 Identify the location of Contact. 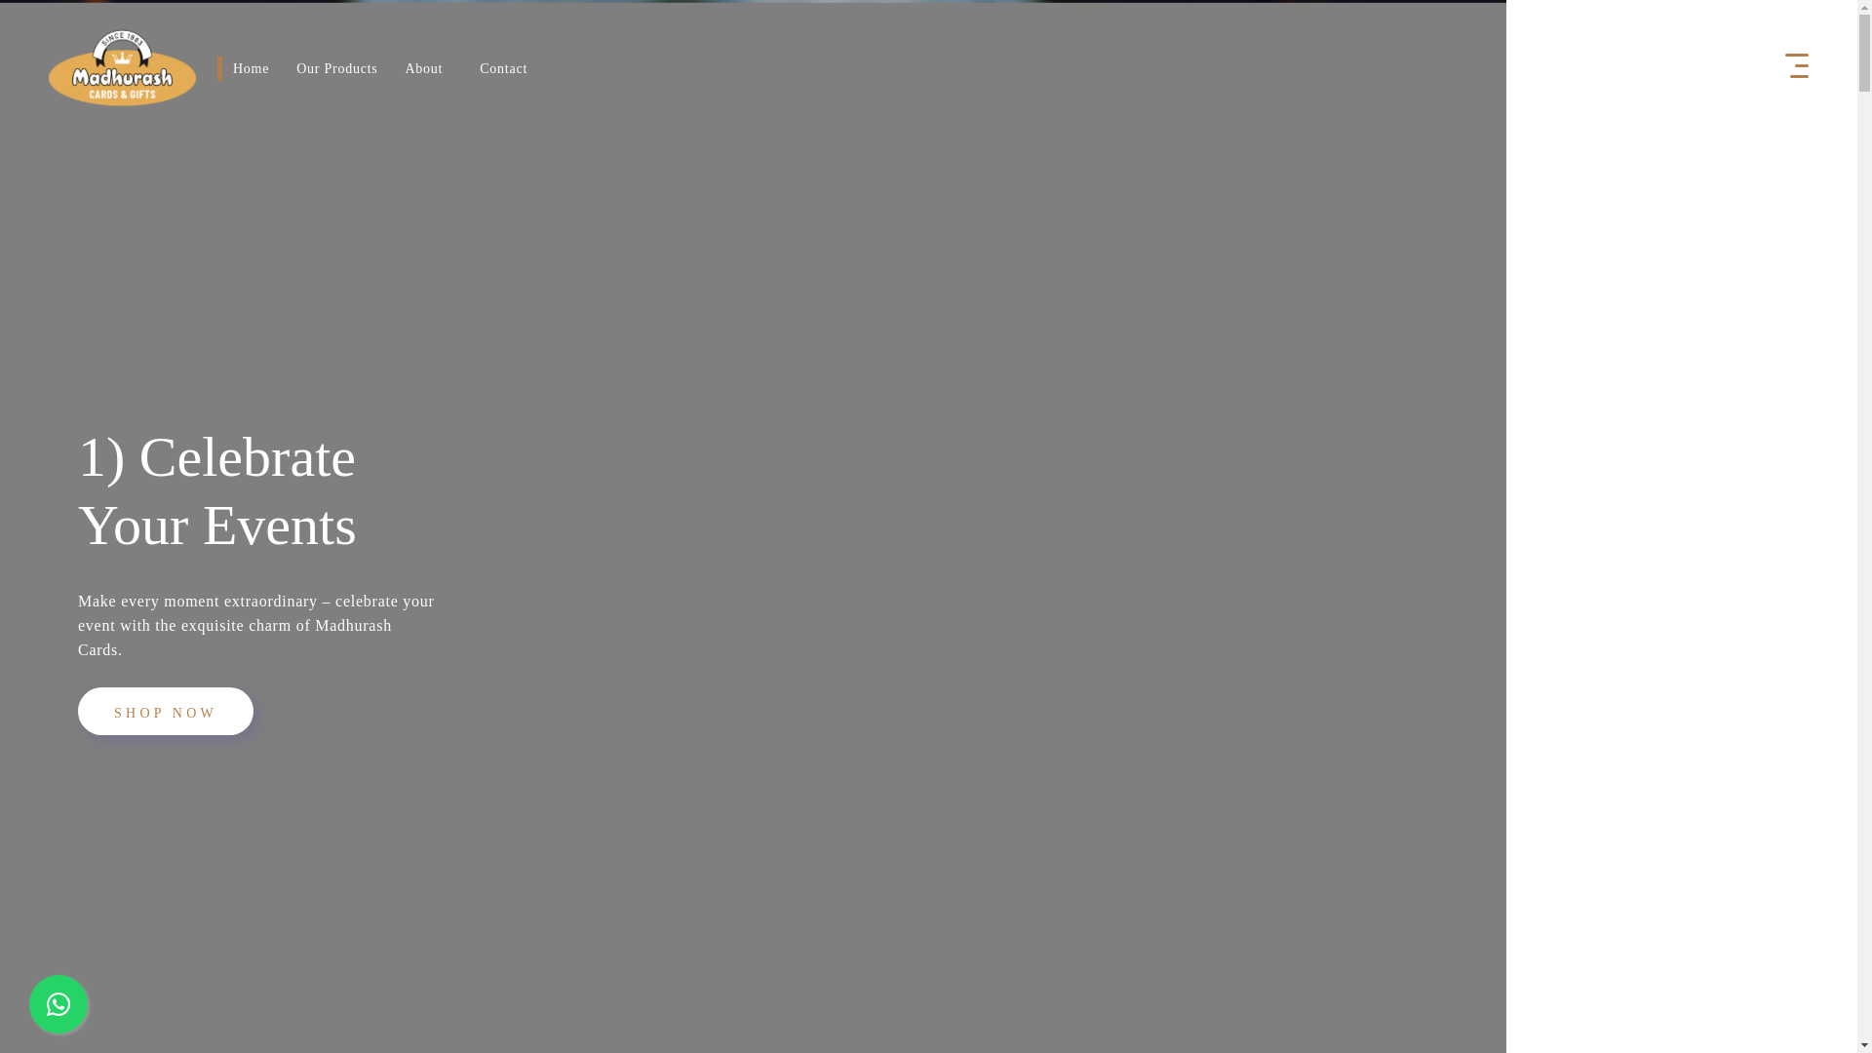
(503, 66).